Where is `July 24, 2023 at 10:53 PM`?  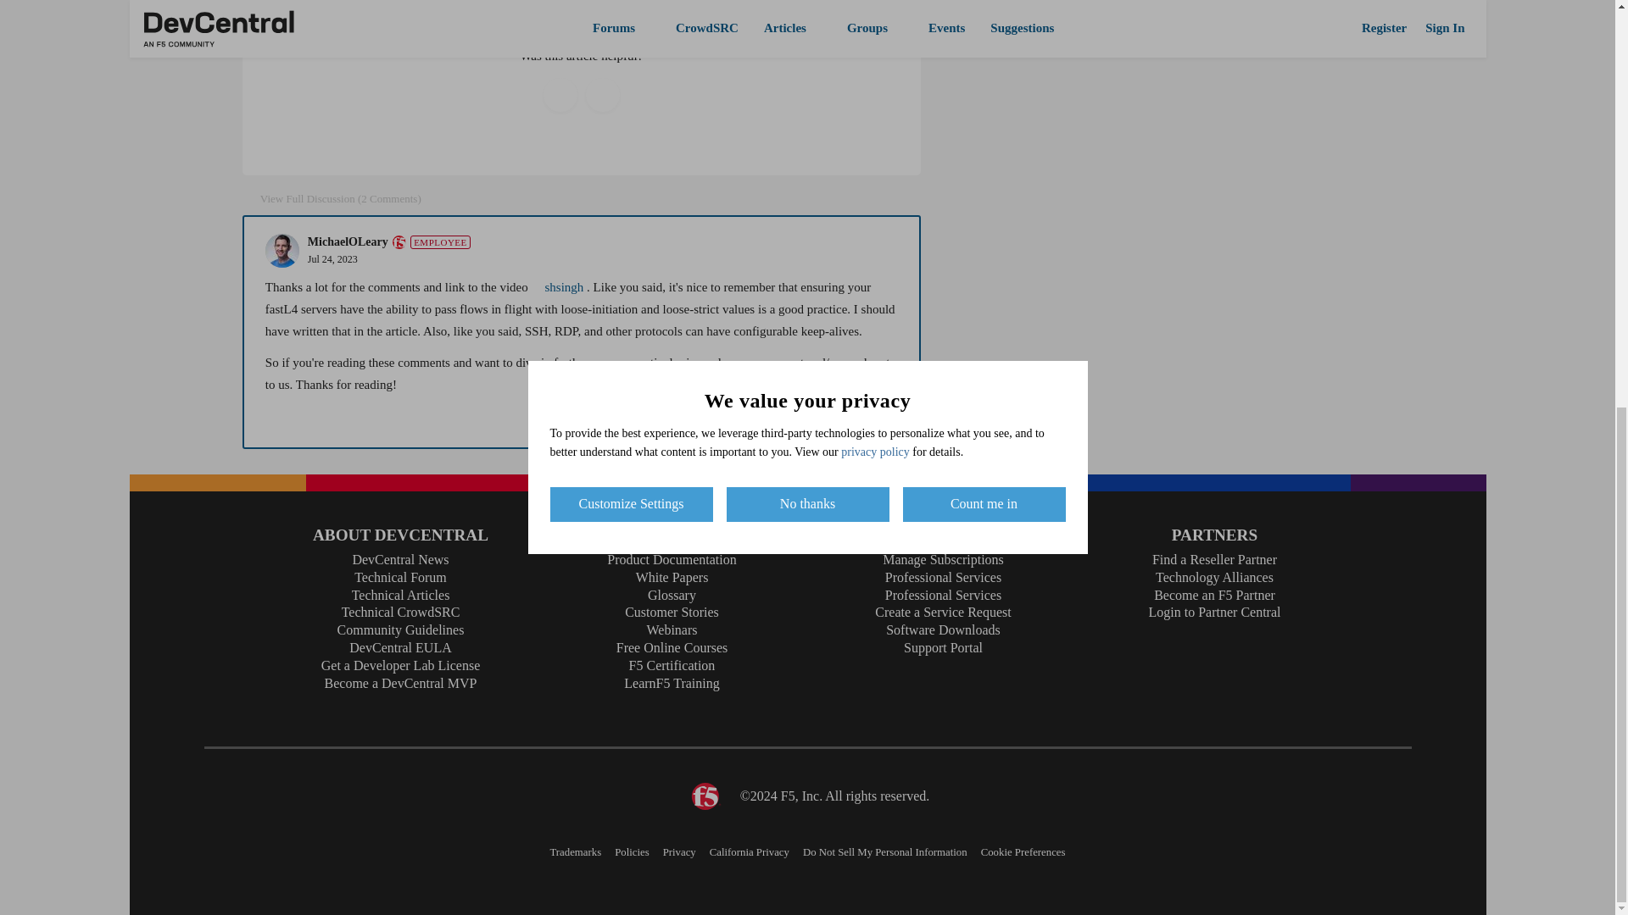
July 24, 2023 at 10:53 PM is located at coordinates (332, 259).